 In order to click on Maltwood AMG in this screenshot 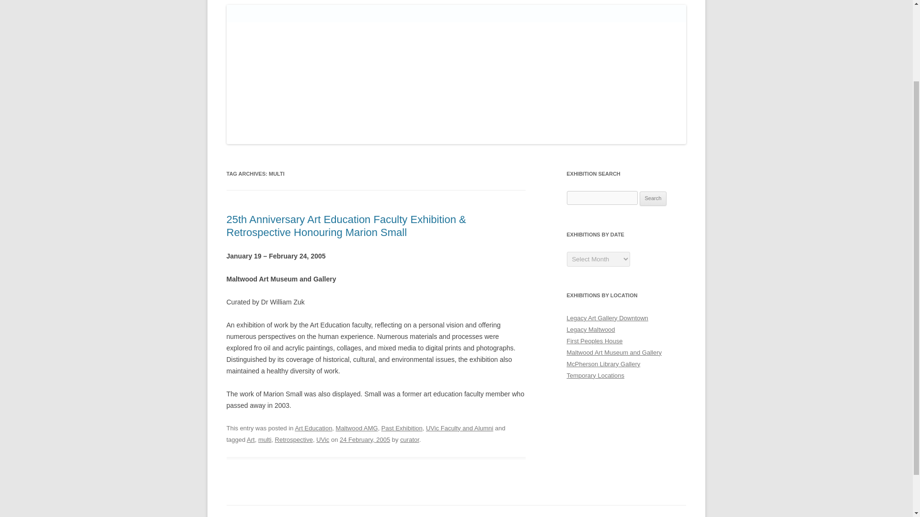, I will do `click(356, 428)`.